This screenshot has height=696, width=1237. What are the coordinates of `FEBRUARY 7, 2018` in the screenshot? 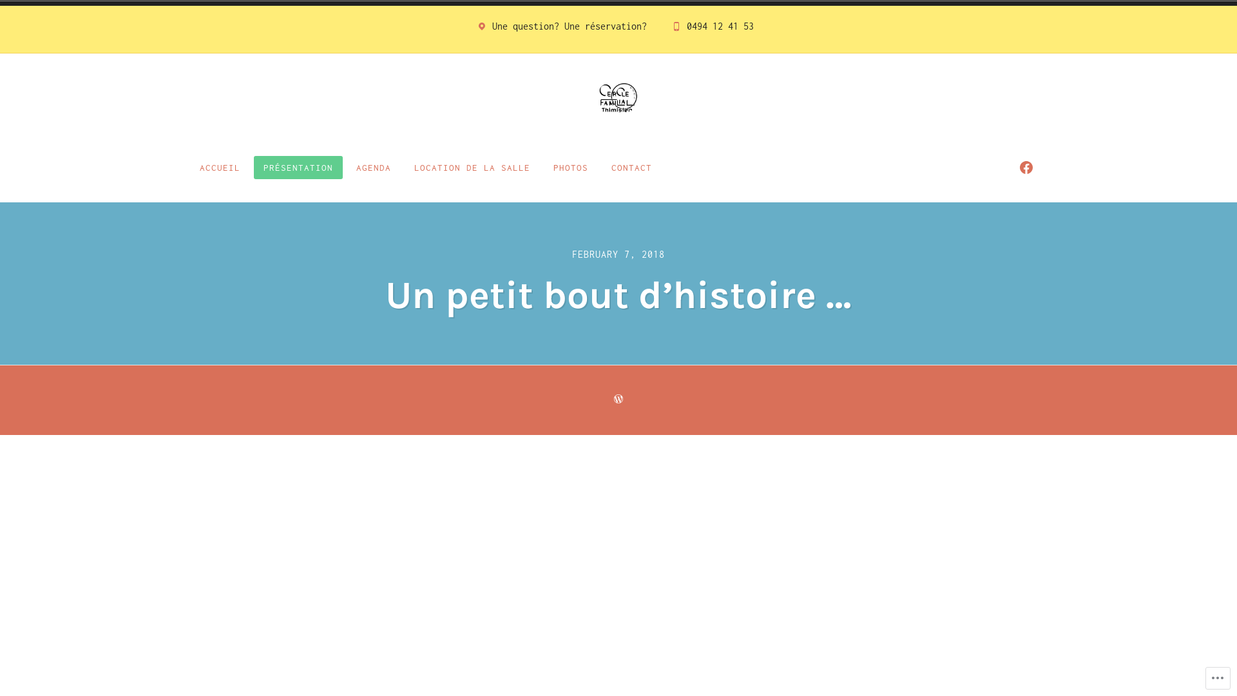 It's located at (618, 254).